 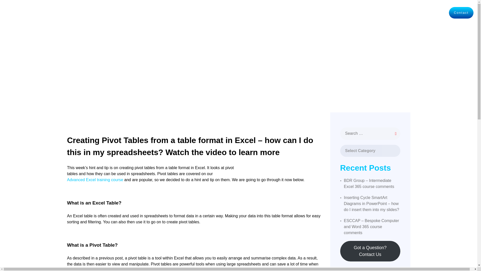 What do you see at coordinates (437, 13) in the screenshot?
I see `News` at bounding box center [437, 13].